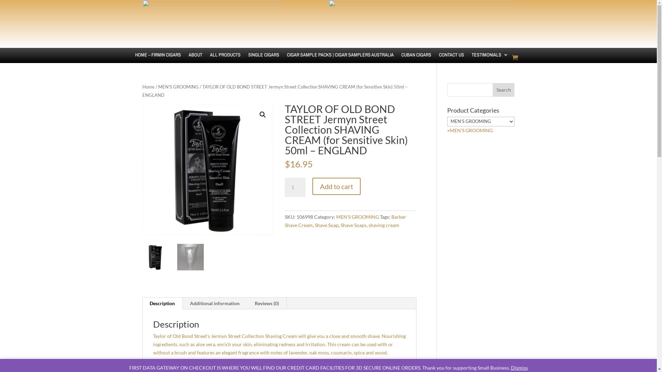 This screenshot has width=662, height=372. Describe the element at coordinates (195, 60) in the screenshot. I see `ABOUT` at that location.